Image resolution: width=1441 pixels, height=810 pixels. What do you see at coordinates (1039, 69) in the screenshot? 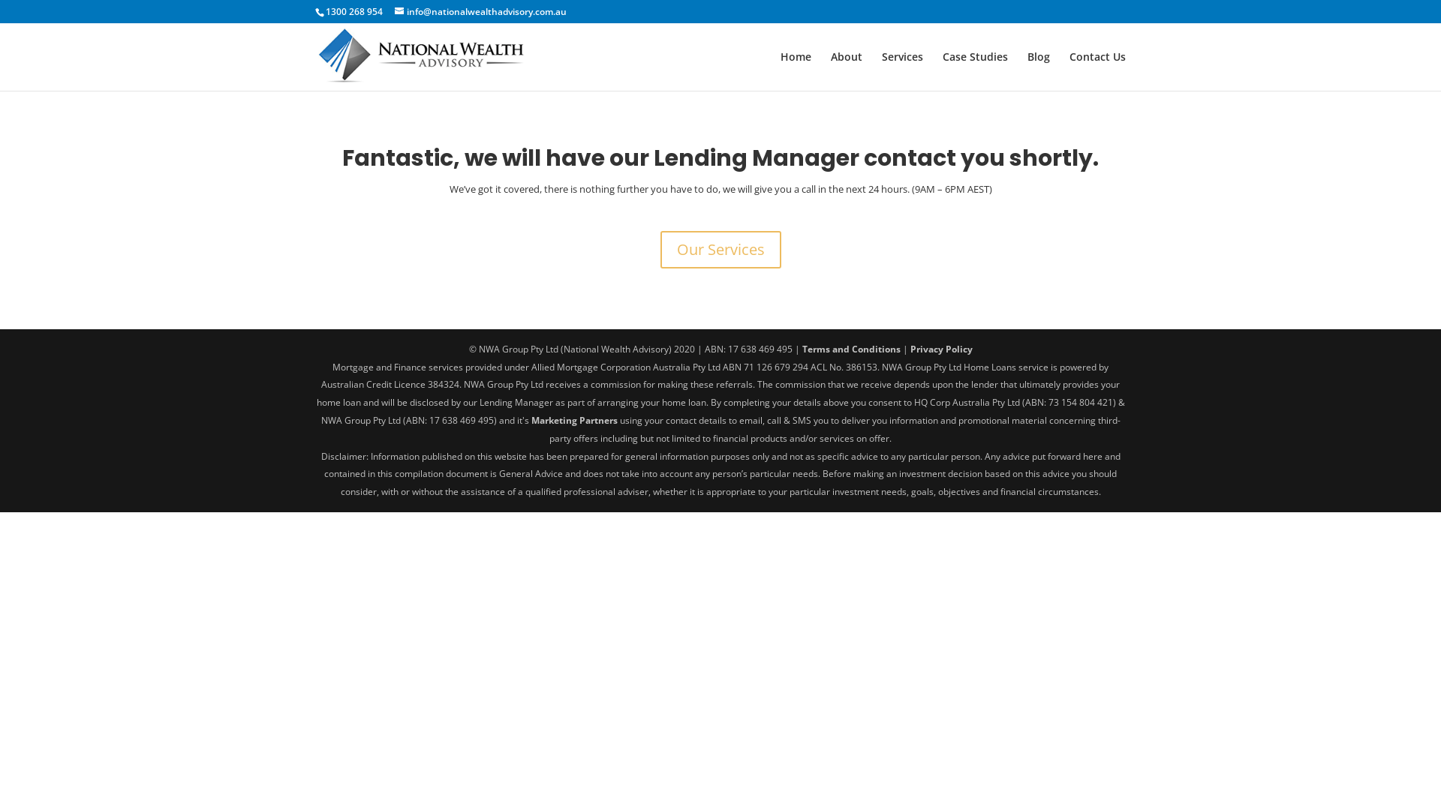
I see `Blog` at bounding box center [1039, 69].